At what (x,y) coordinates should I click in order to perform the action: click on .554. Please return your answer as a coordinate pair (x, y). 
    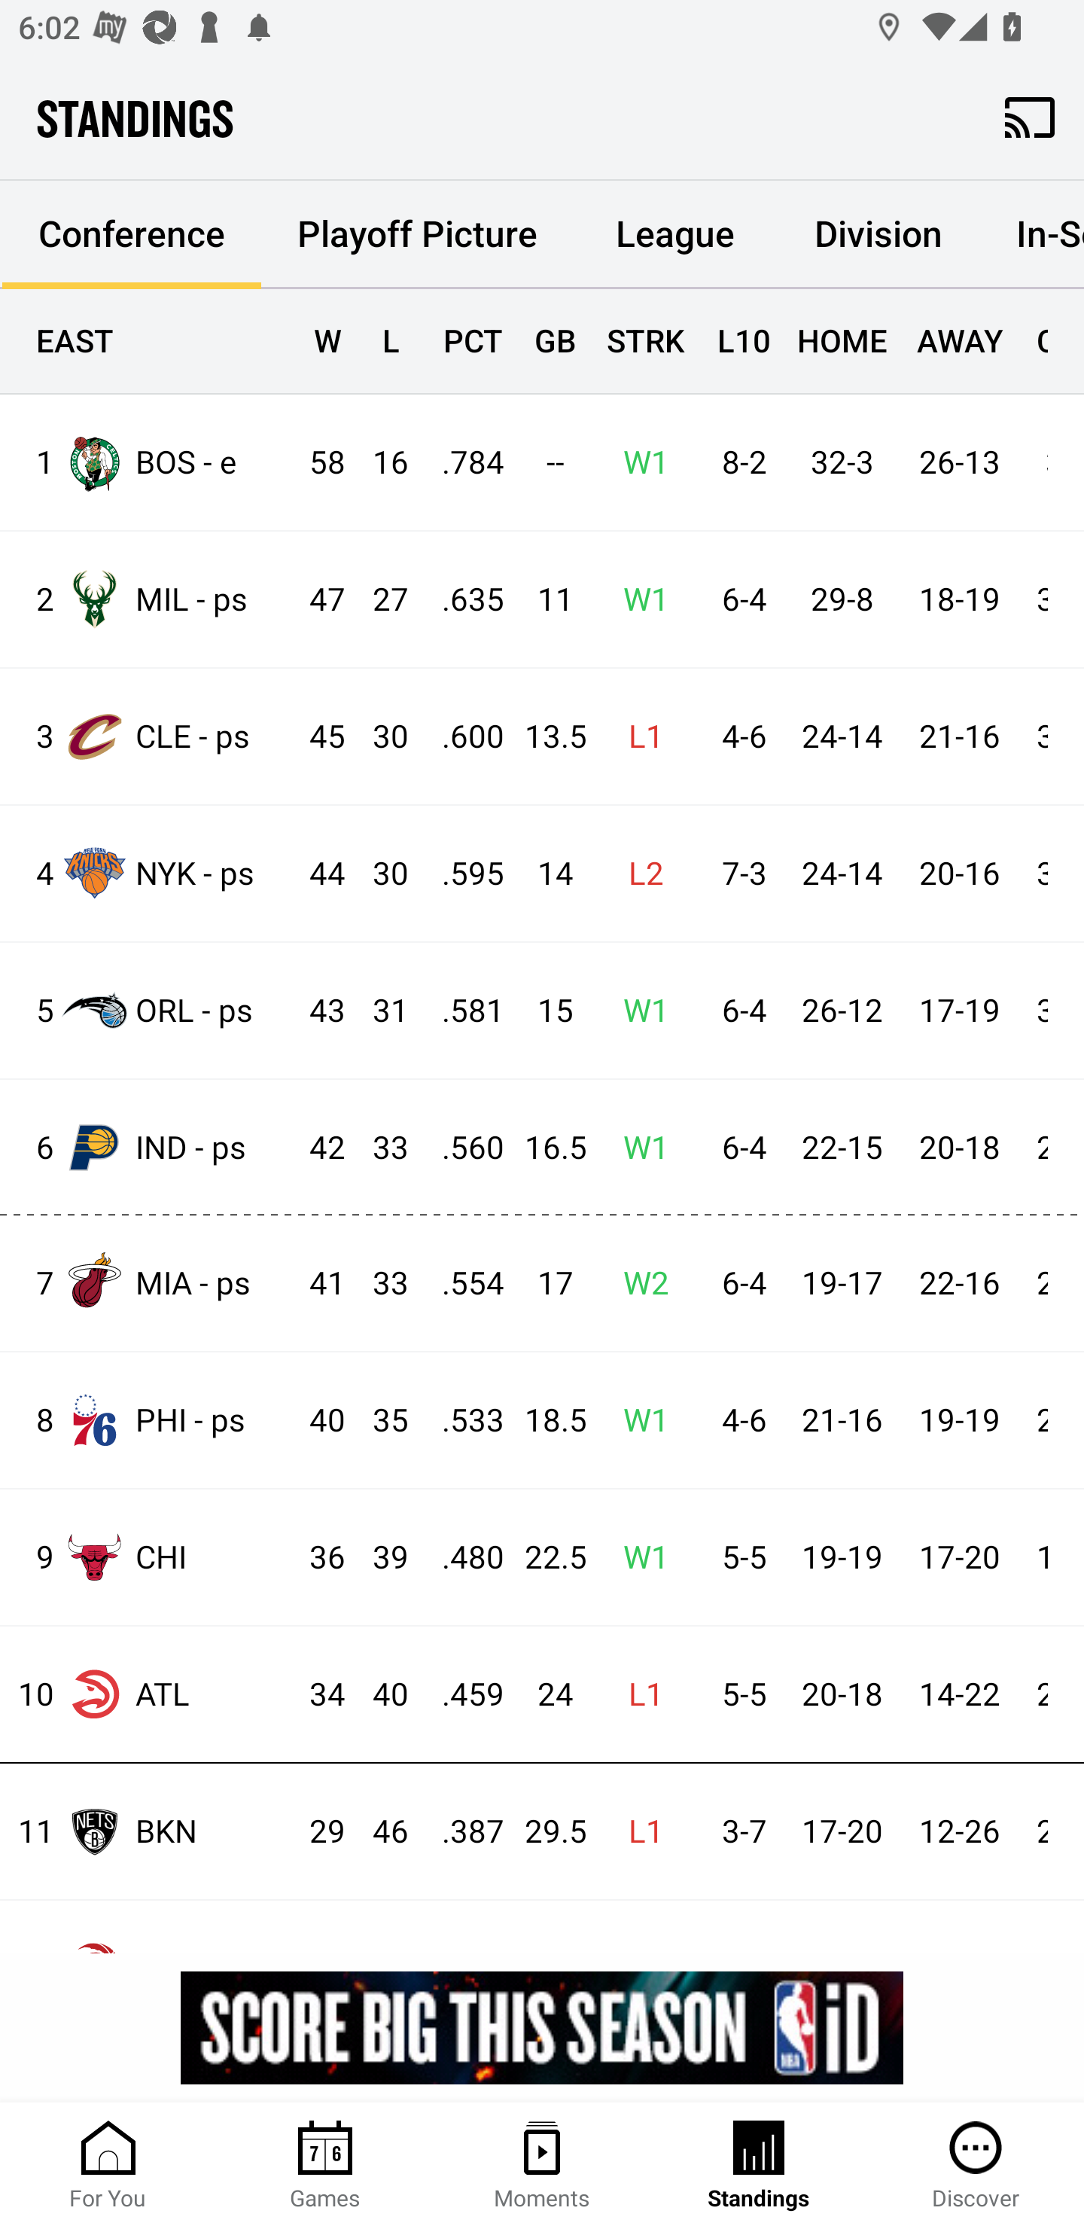
    Looking at the image, I should click on (460, 1283).